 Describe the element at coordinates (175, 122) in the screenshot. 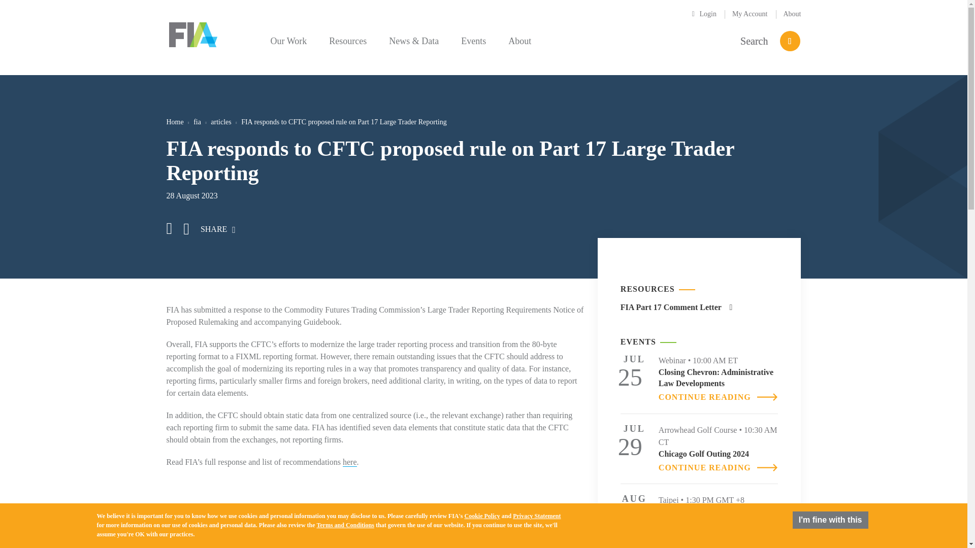

I see `Home` at that location.